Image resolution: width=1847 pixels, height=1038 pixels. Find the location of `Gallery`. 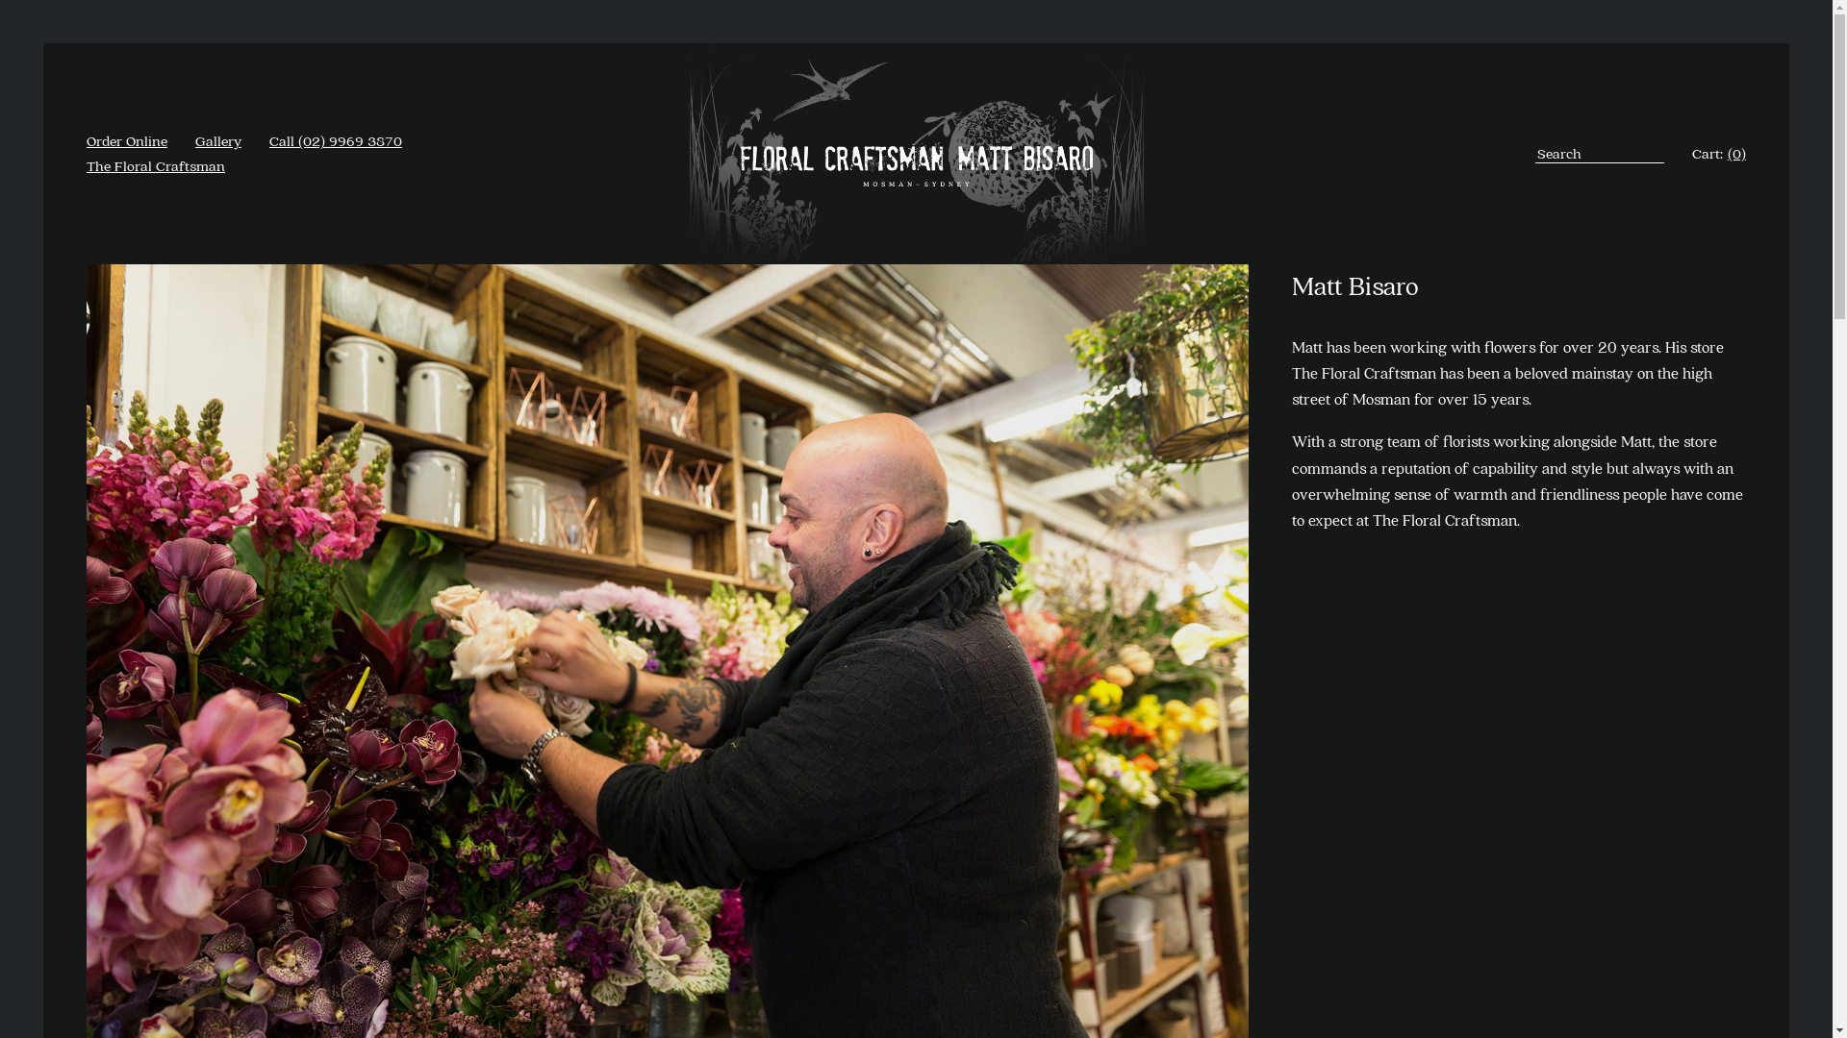

Gallery is located at coordinates (218, 140).